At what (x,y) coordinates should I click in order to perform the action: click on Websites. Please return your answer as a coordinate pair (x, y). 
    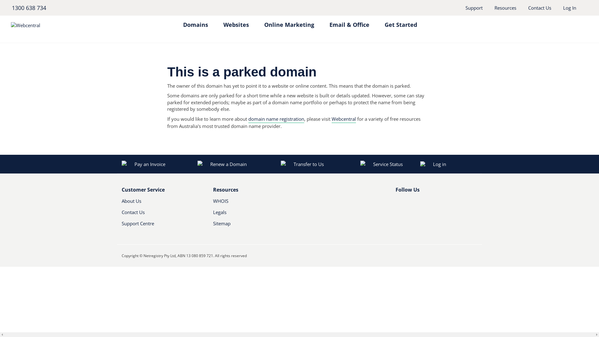
    Looking at the image, I should click on (236, 22).